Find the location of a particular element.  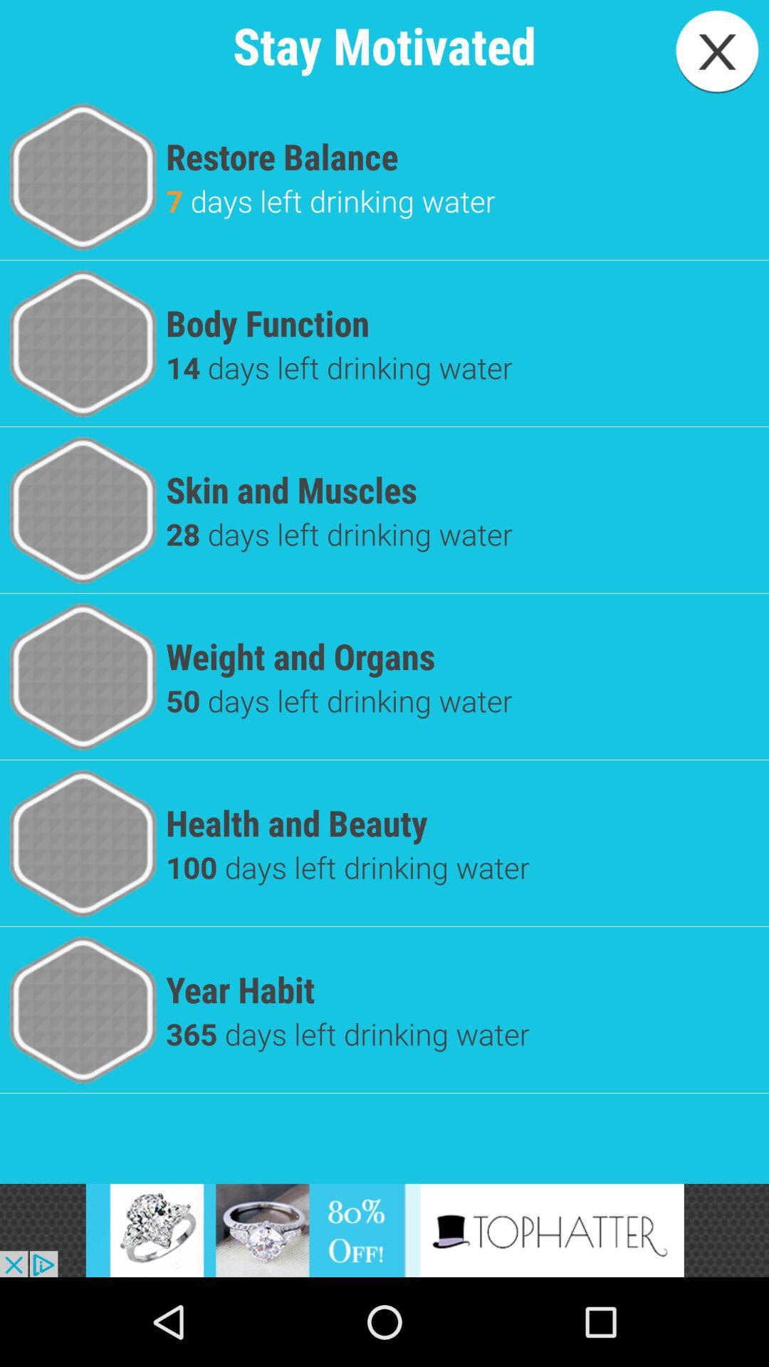

show advertisement is located at coordinates (384, 1230).